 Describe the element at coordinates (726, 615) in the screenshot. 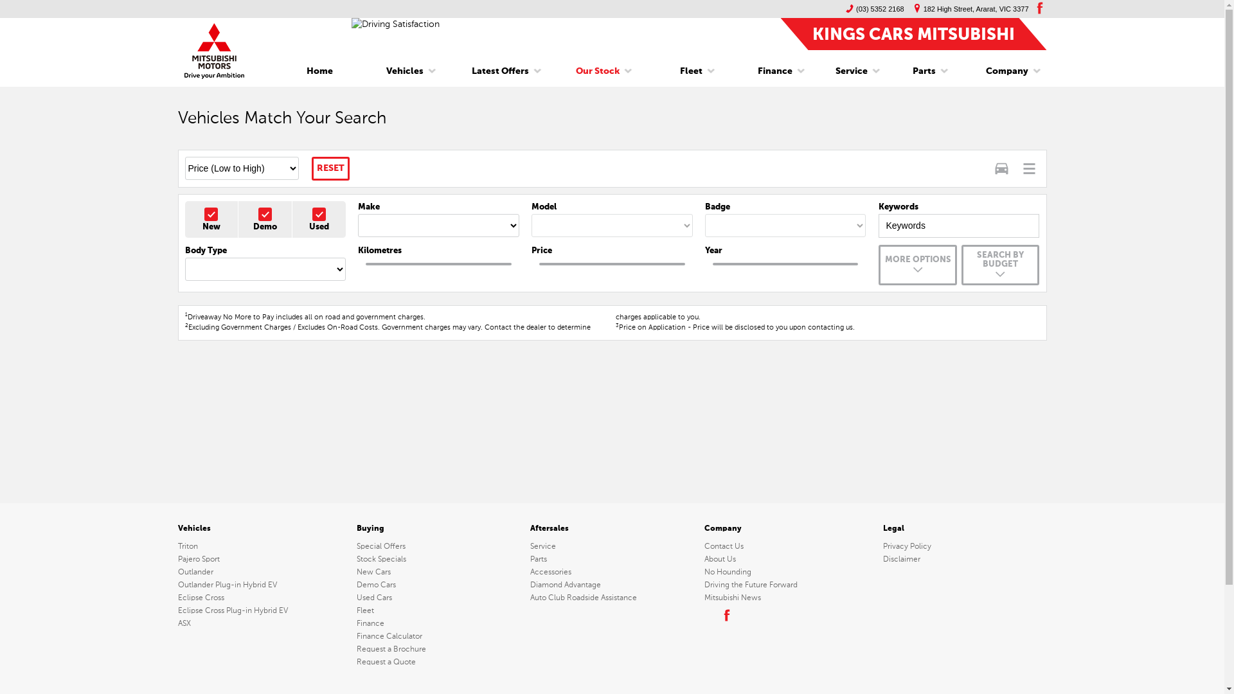

I see `facebook` at that location.